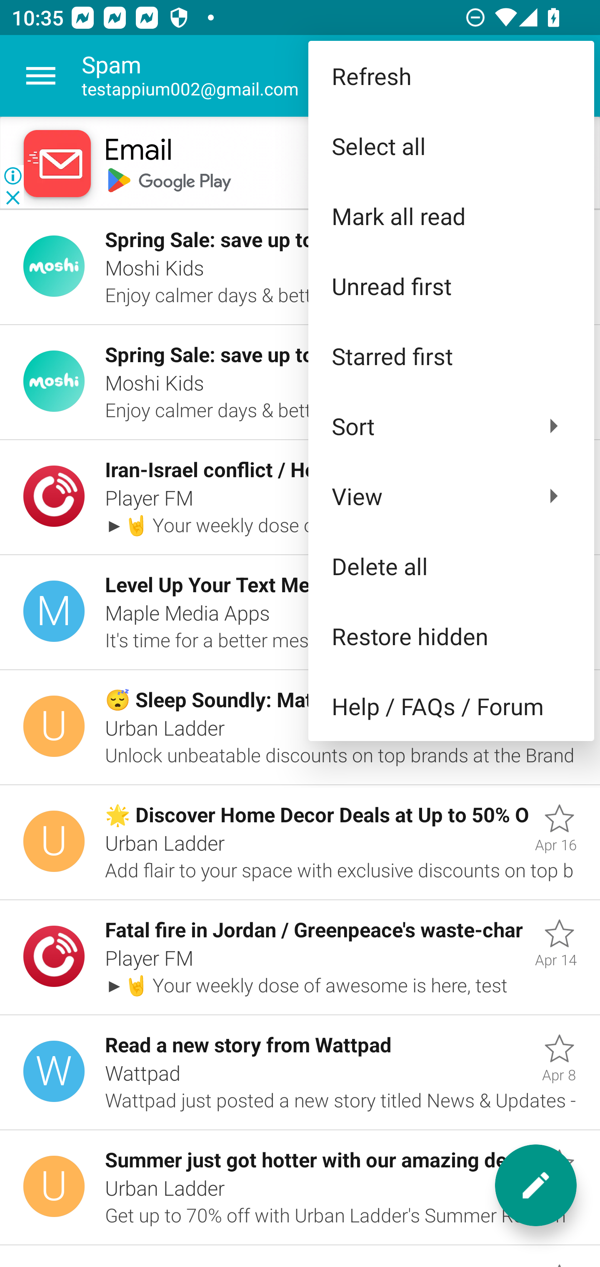 The width and height of the screenshot is (600, 1267). Describe the element at coordinates (451, 636) in the screenshot. I see `Restore hidden` at that location.